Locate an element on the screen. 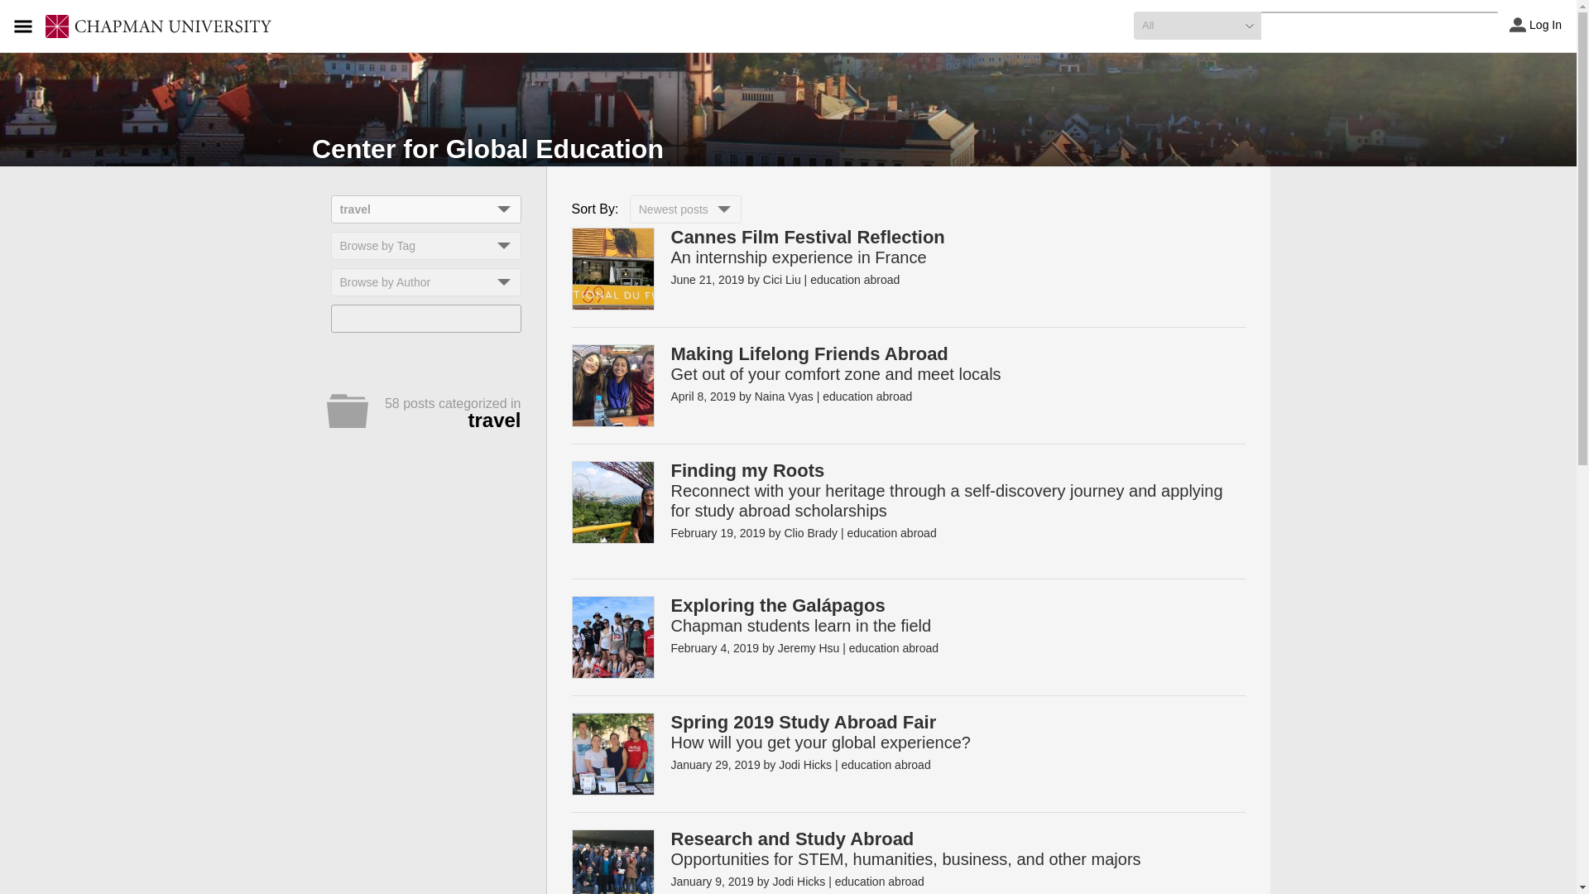 Image resolution: width=1589 pixels, height=894 pixels. education abroad is located at coordinates (891, 533).